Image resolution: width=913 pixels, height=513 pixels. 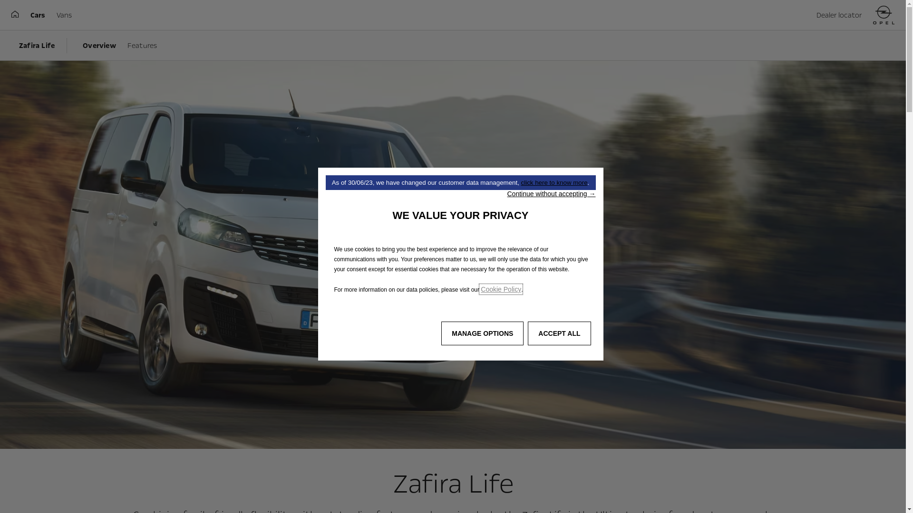 What do you see at coordinates (559, 333) in the screenshot?
I see `ACCEPT ALL` at bounding box center [559, 333].